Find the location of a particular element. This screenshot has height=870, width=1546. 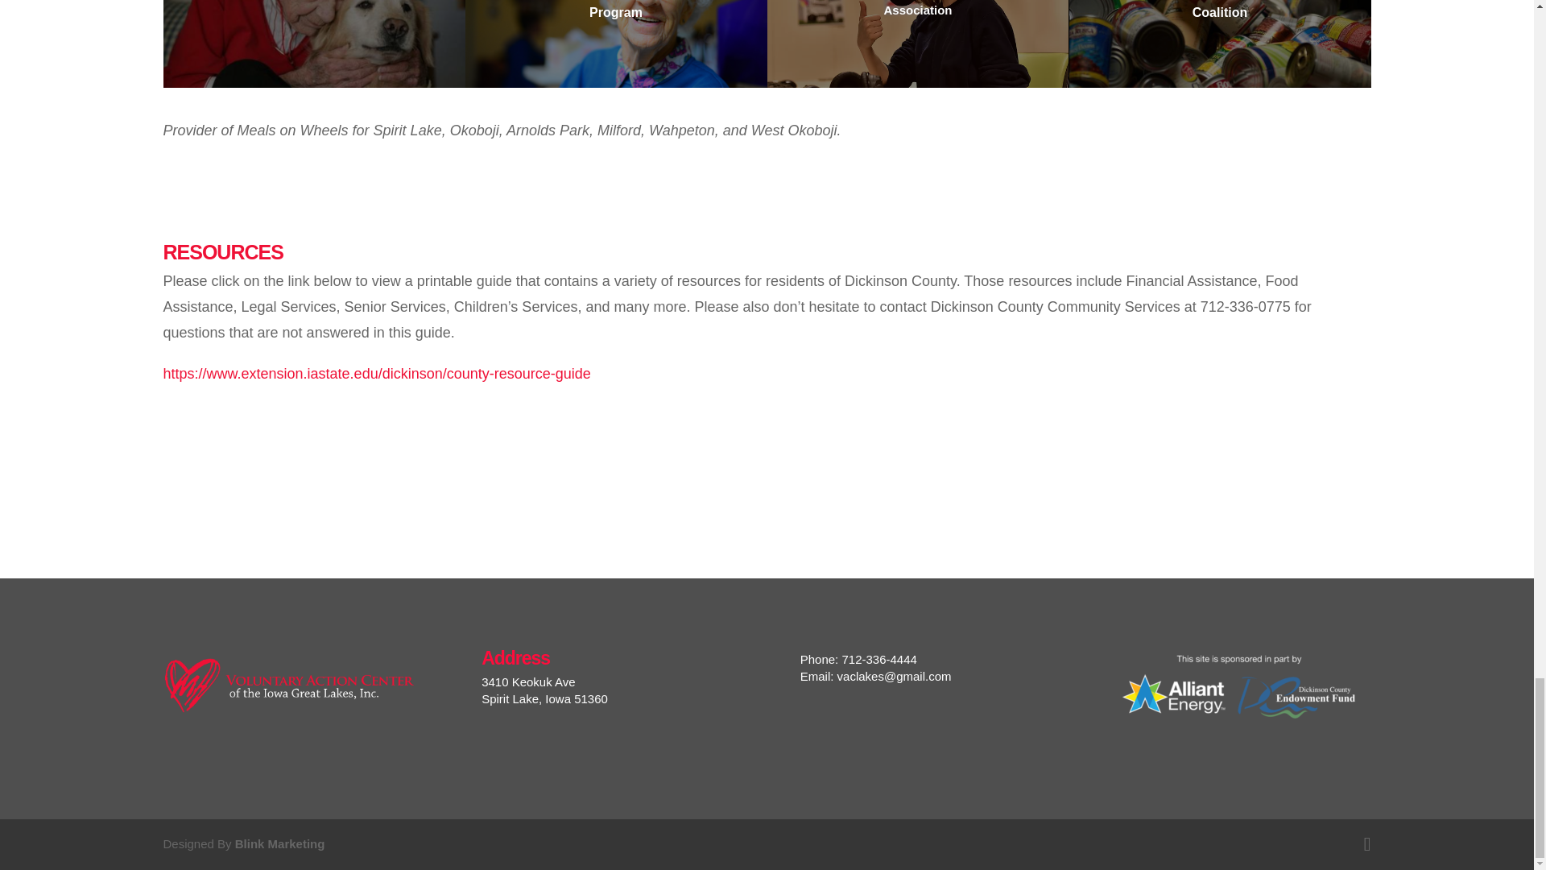

Iowa Rock and Roll Music Association is located at coordinates (918, 12).